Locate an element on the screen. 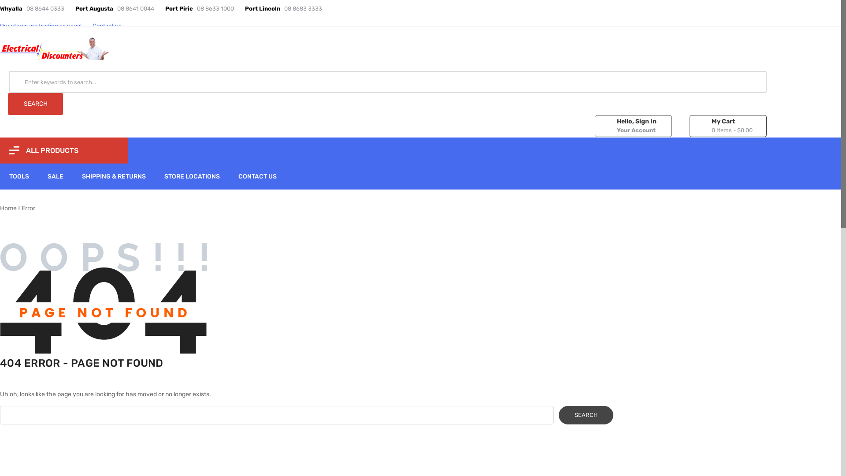 This screenshot has height=476, width=846. Error is located at coordinates (28, 208).